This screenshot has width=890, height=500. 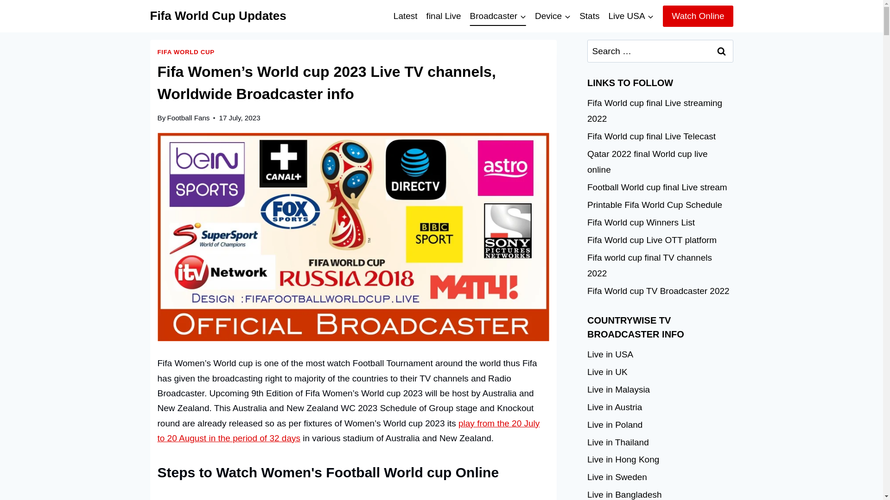 What do you see at coordinates (349, 431) in the screenshot?
I see `play from the 20 July to 20 August in the period of 32 days` at bounding box center [349, 431].